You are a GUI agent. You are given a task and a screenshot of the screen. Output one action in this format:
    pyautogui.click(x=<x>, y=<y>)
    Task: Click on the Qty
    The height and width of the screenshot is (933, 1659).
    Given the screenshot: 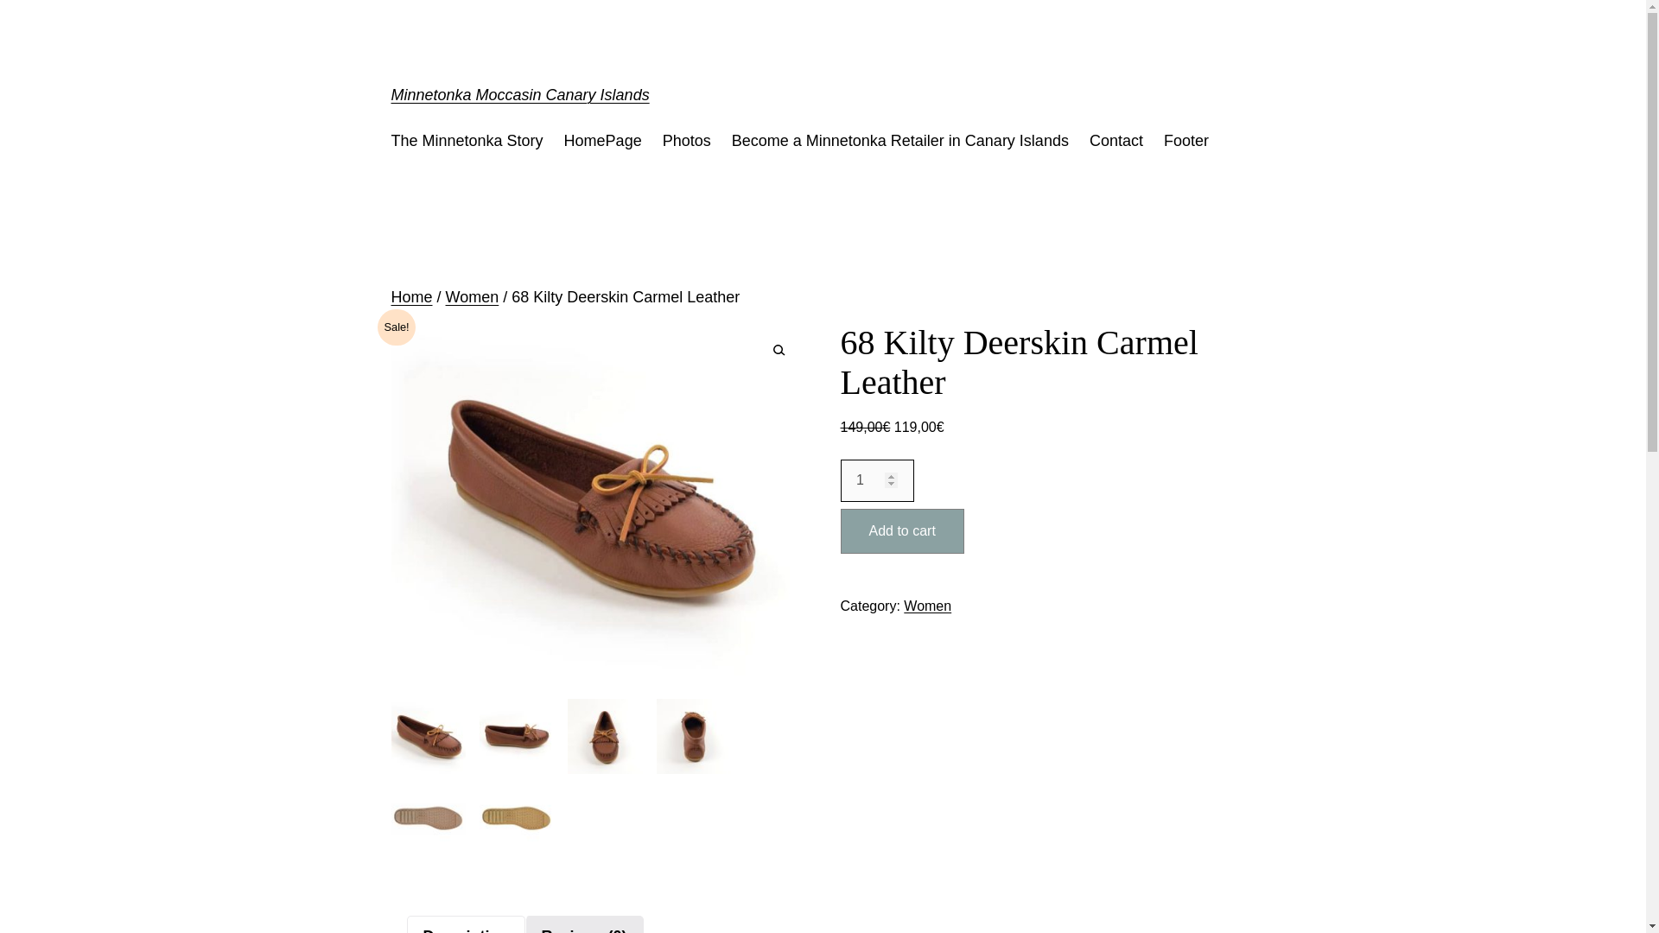 What is the action you would take?
    pyautogui.click(x=876, y=480)
    